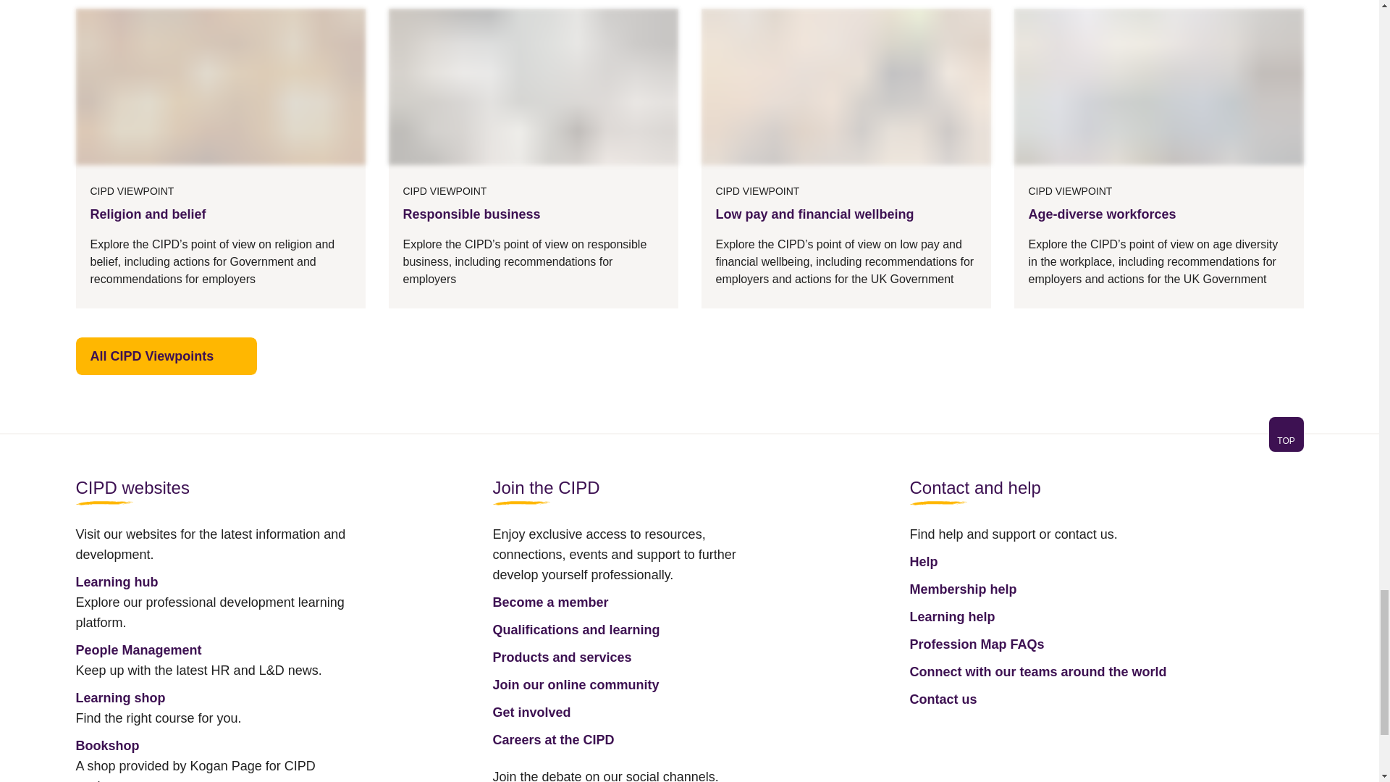  I want to click on TOP, so click(1286, 434).